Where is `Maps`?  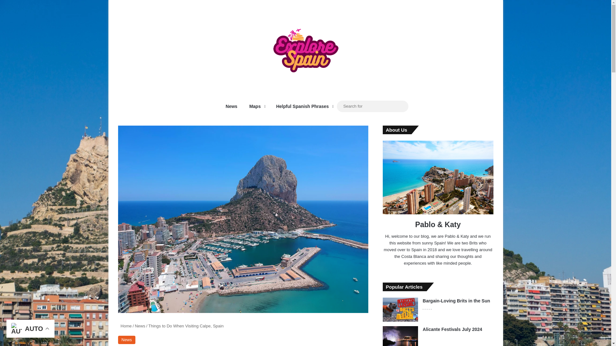
Maps is located at coordinates (255, 106).